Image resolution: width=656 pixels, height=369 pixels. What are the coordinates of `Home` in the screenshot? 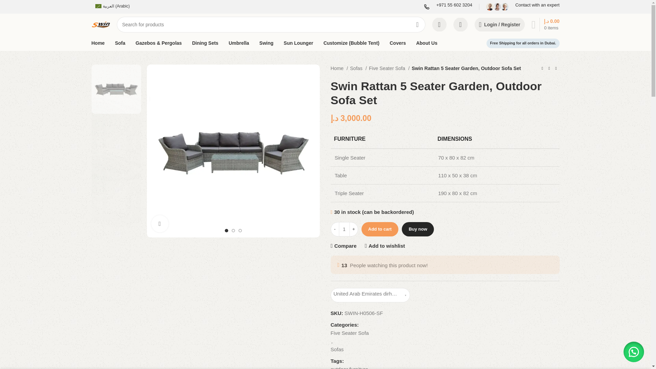 It's located at (339, 68).